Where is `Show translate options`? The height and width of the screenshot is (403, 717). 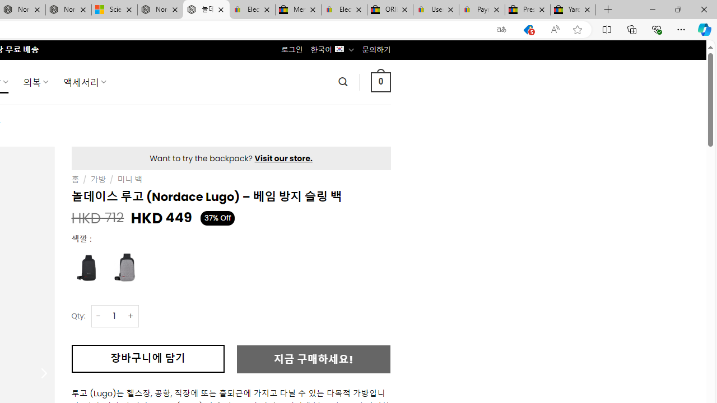
Show translate options is located at coordinates (501, 30).